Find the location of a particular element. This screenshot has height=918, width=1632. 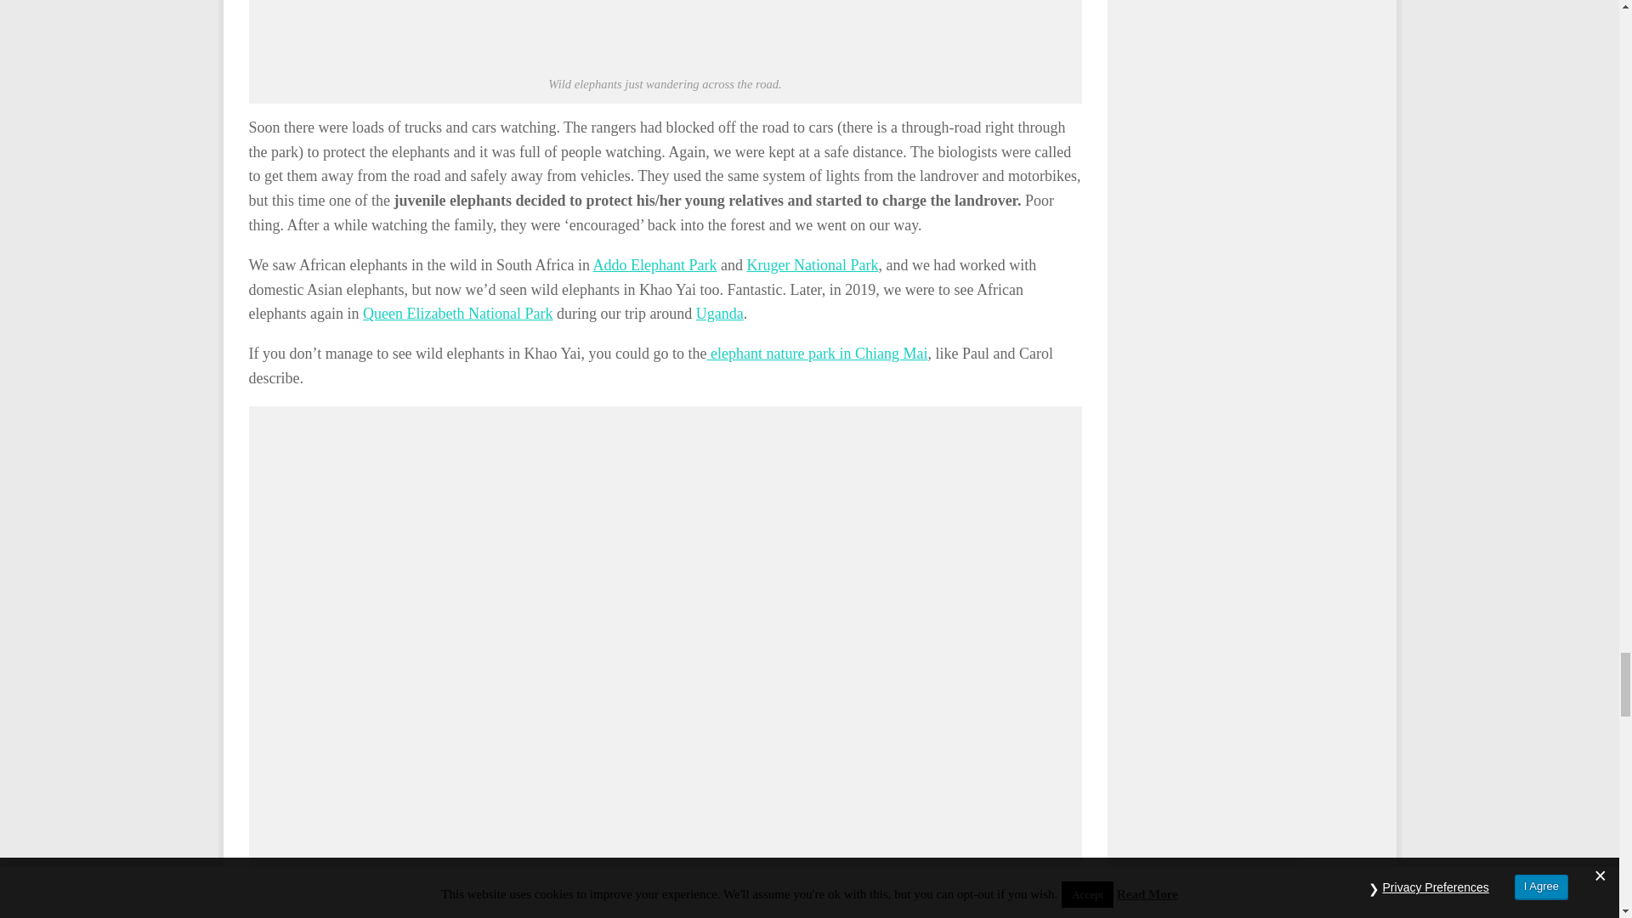

Kruger National Park is located at coordinates (811, 265).